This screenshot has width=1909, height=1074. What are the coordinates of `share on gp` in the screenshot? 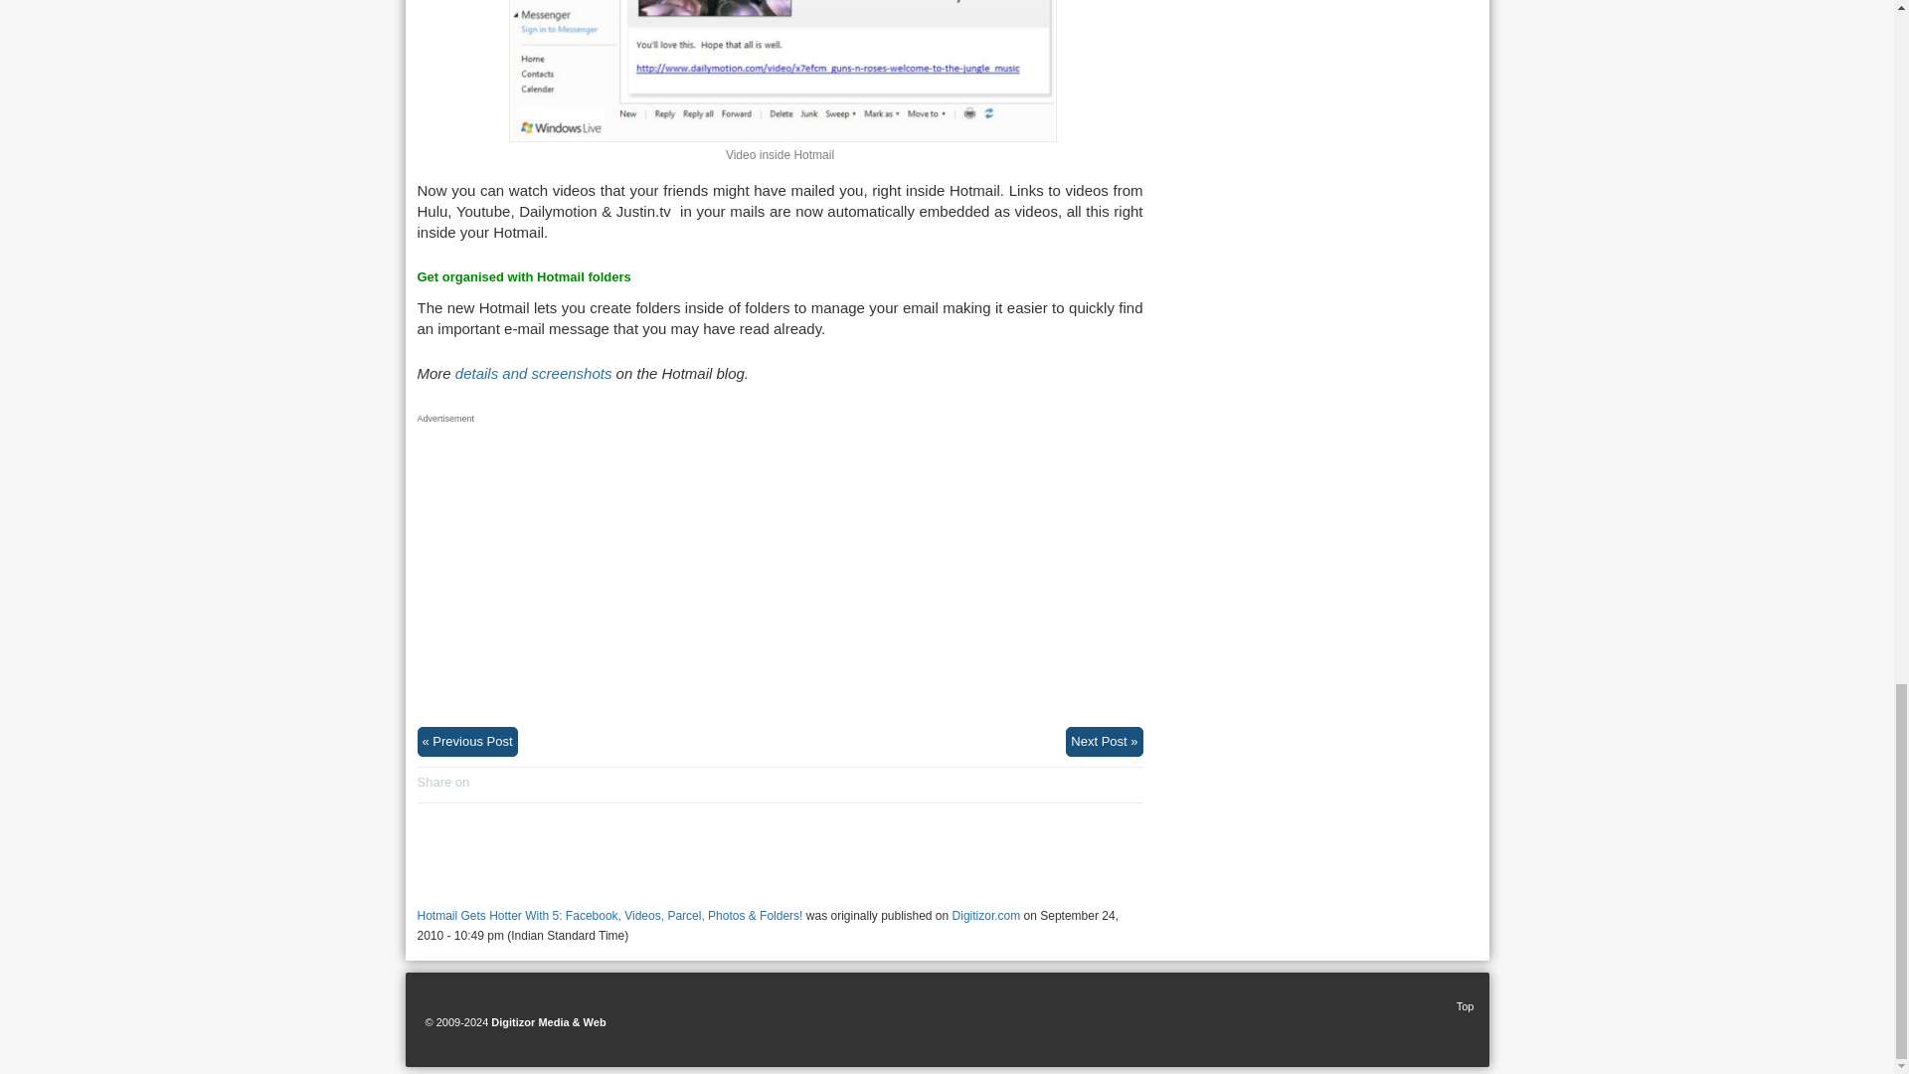 It's located at (481, 783).